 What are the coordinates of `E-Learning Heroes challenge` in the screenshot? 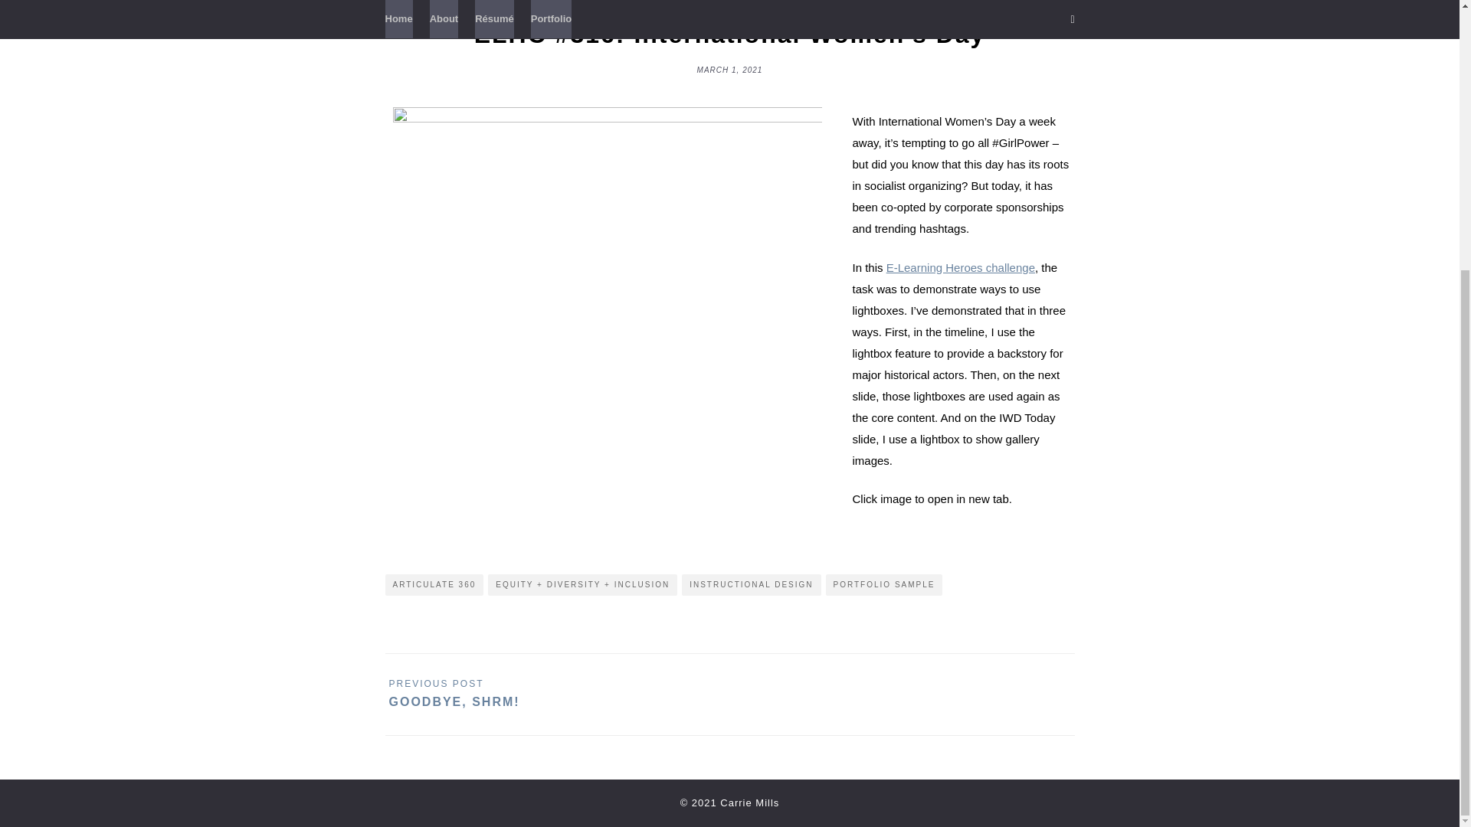 It's located at (961, 267).